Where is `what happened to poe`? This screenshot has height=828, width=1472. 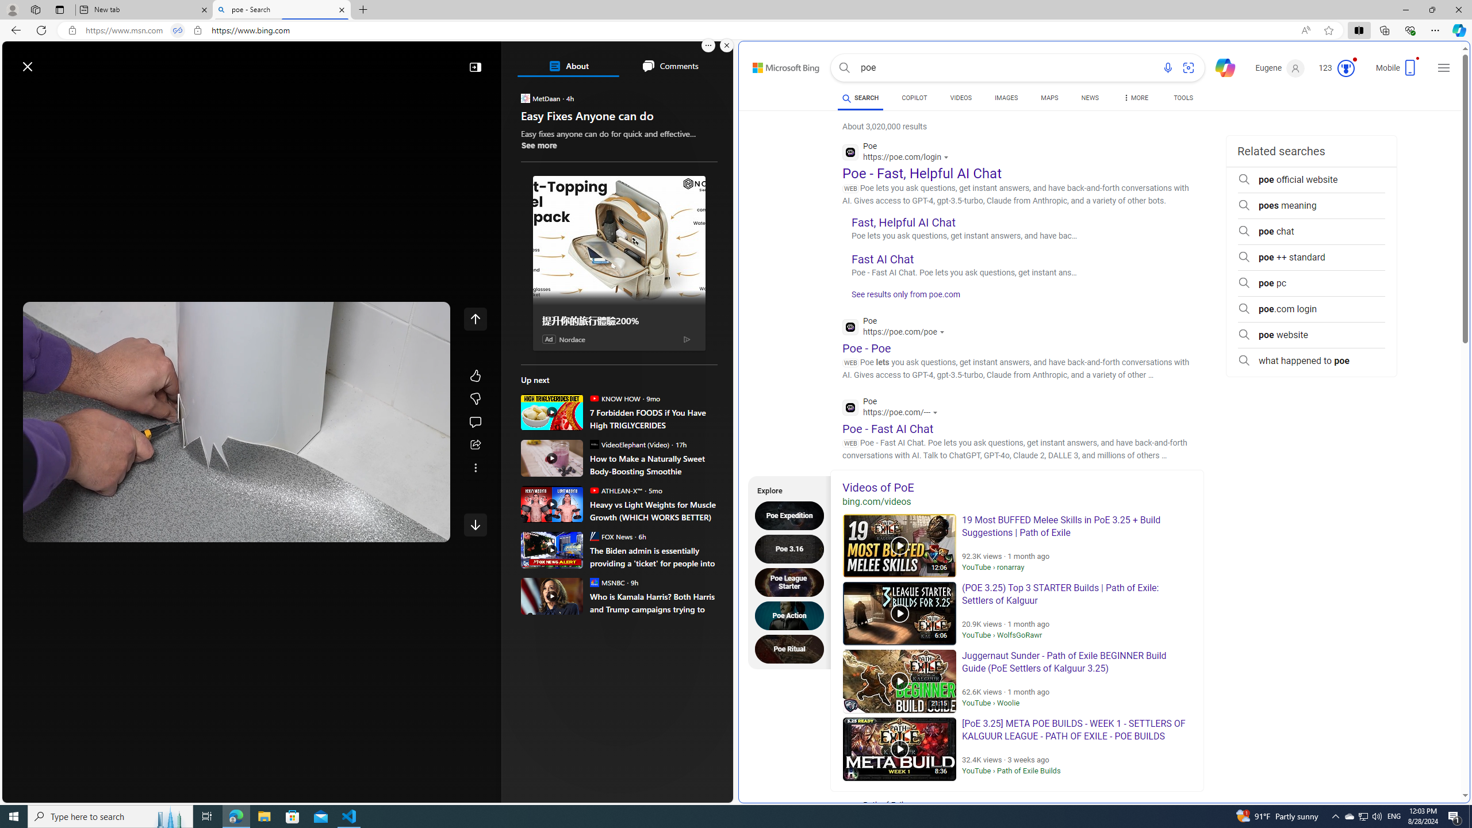
what happened to poe is located at coordinates (1311, 361).